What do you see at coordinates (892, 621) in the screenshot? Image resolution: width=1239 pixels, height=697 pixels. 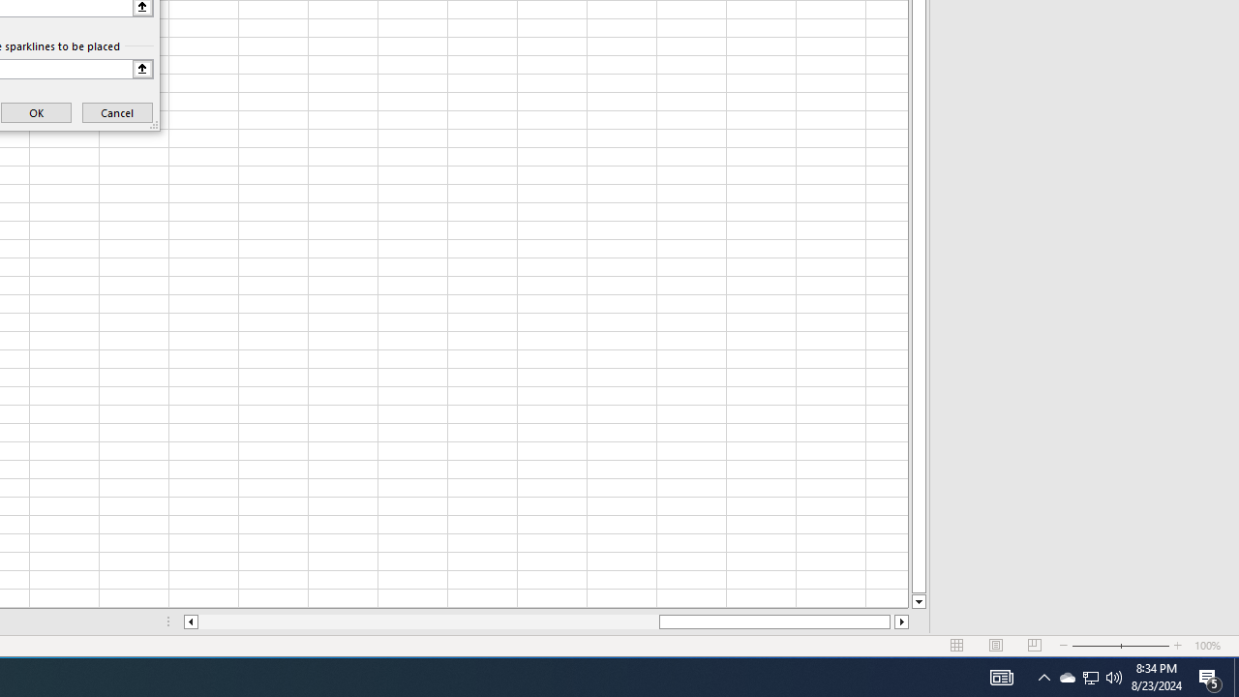 I see `Page right` at bounding box center [892, 621].